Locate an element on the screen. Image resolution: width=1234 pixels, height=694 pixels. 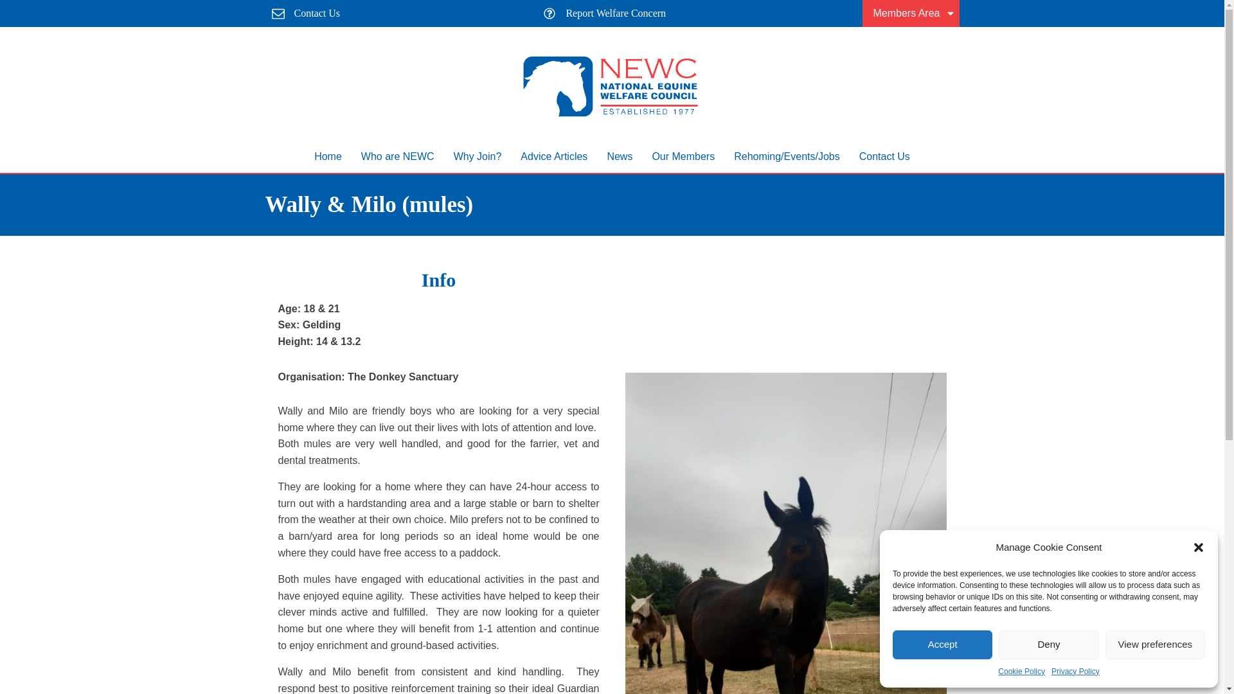
Contact Us is located at coordinates (302, 13).